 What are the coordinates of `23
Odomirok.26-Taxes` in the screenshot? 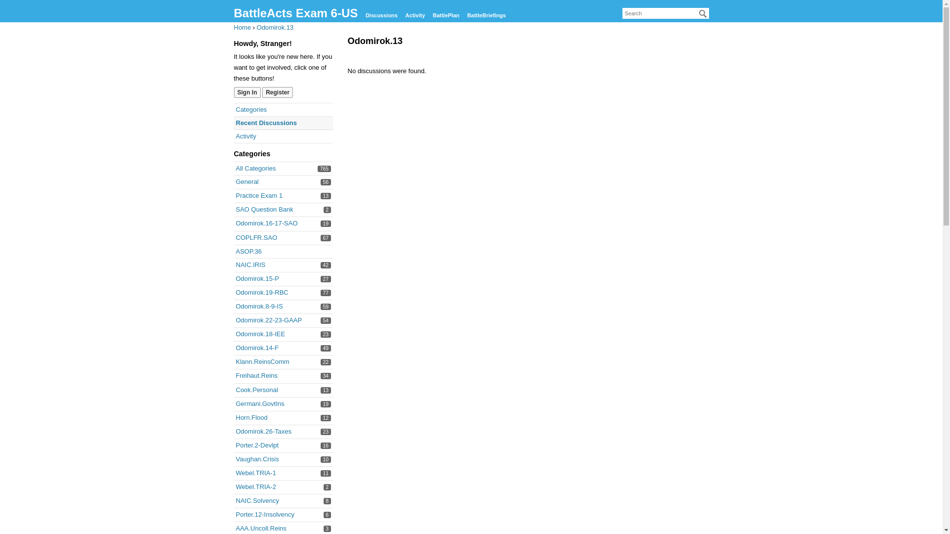 It's located at (263, 431).